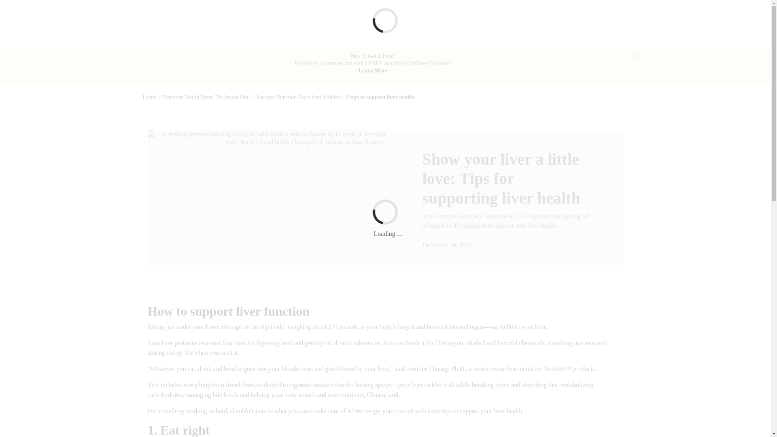  Describe the element at coordinates (205, 97) in the screenshot. I see `Discover Health From The Inside Out` at that location.